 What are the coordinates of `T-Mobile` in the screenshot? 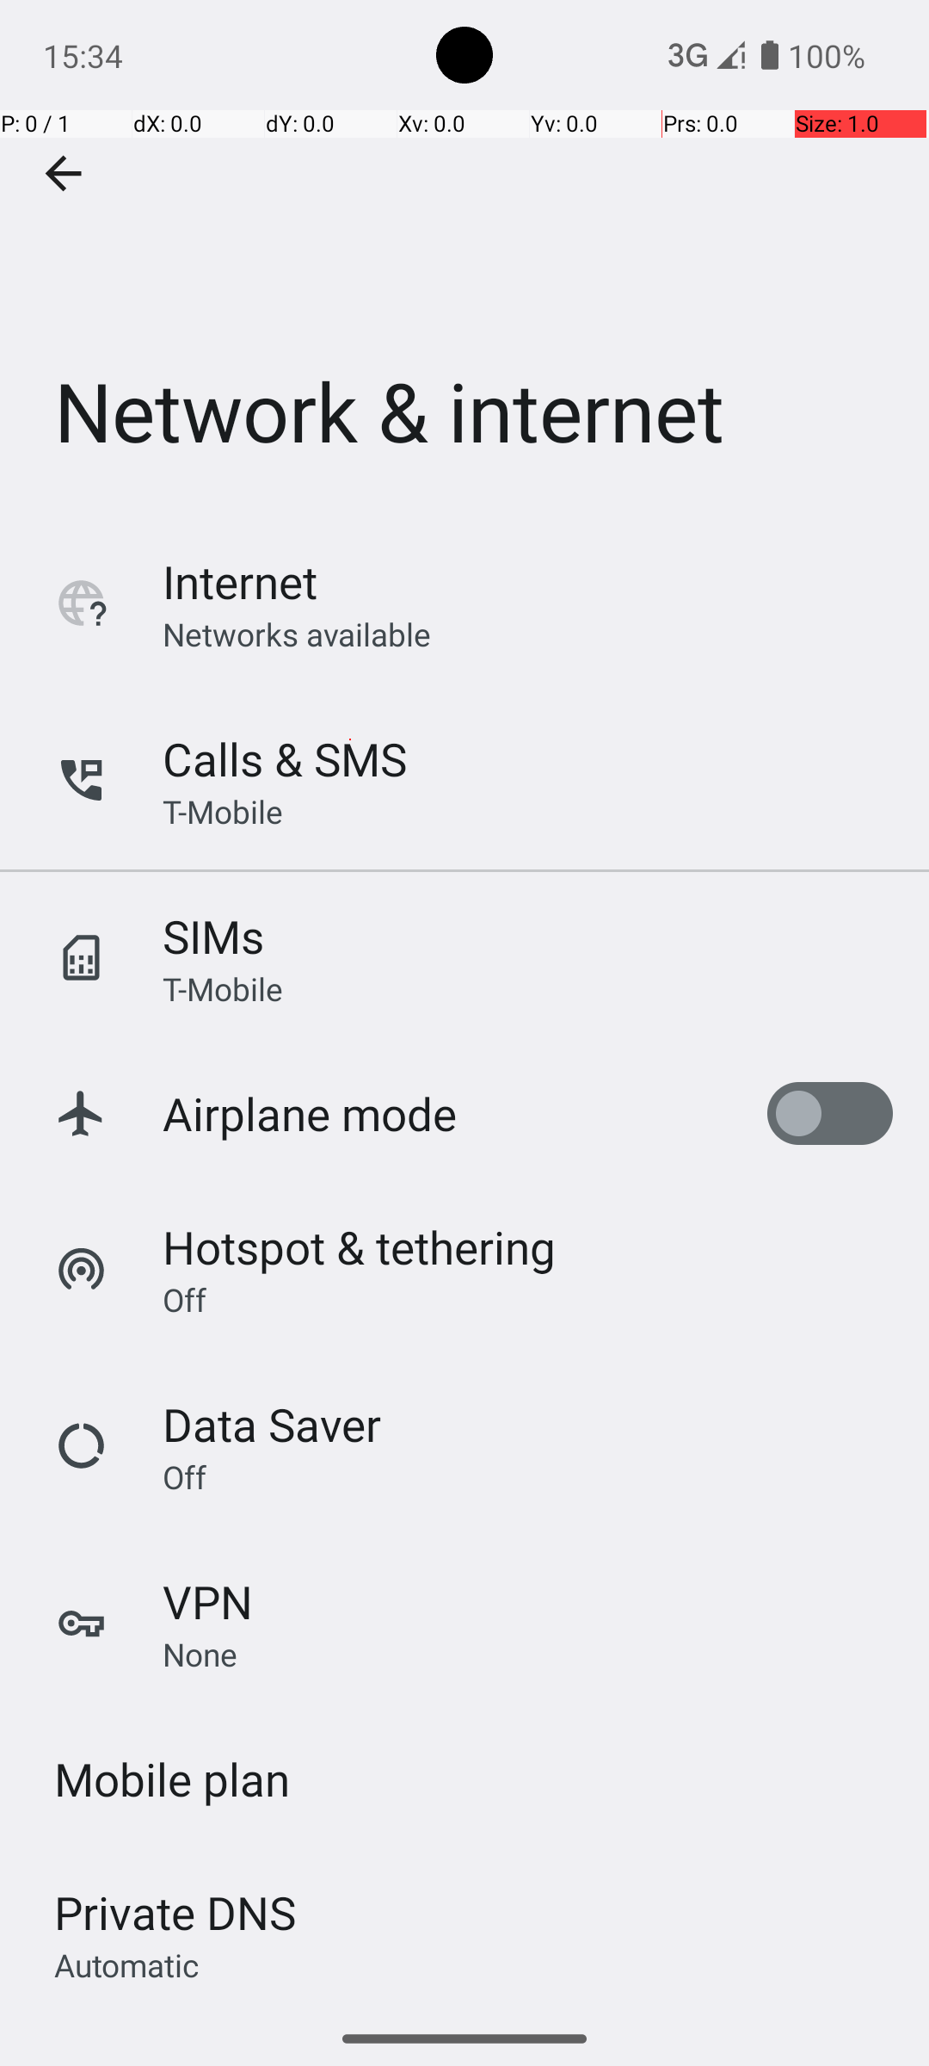 It's located at (223, 811).